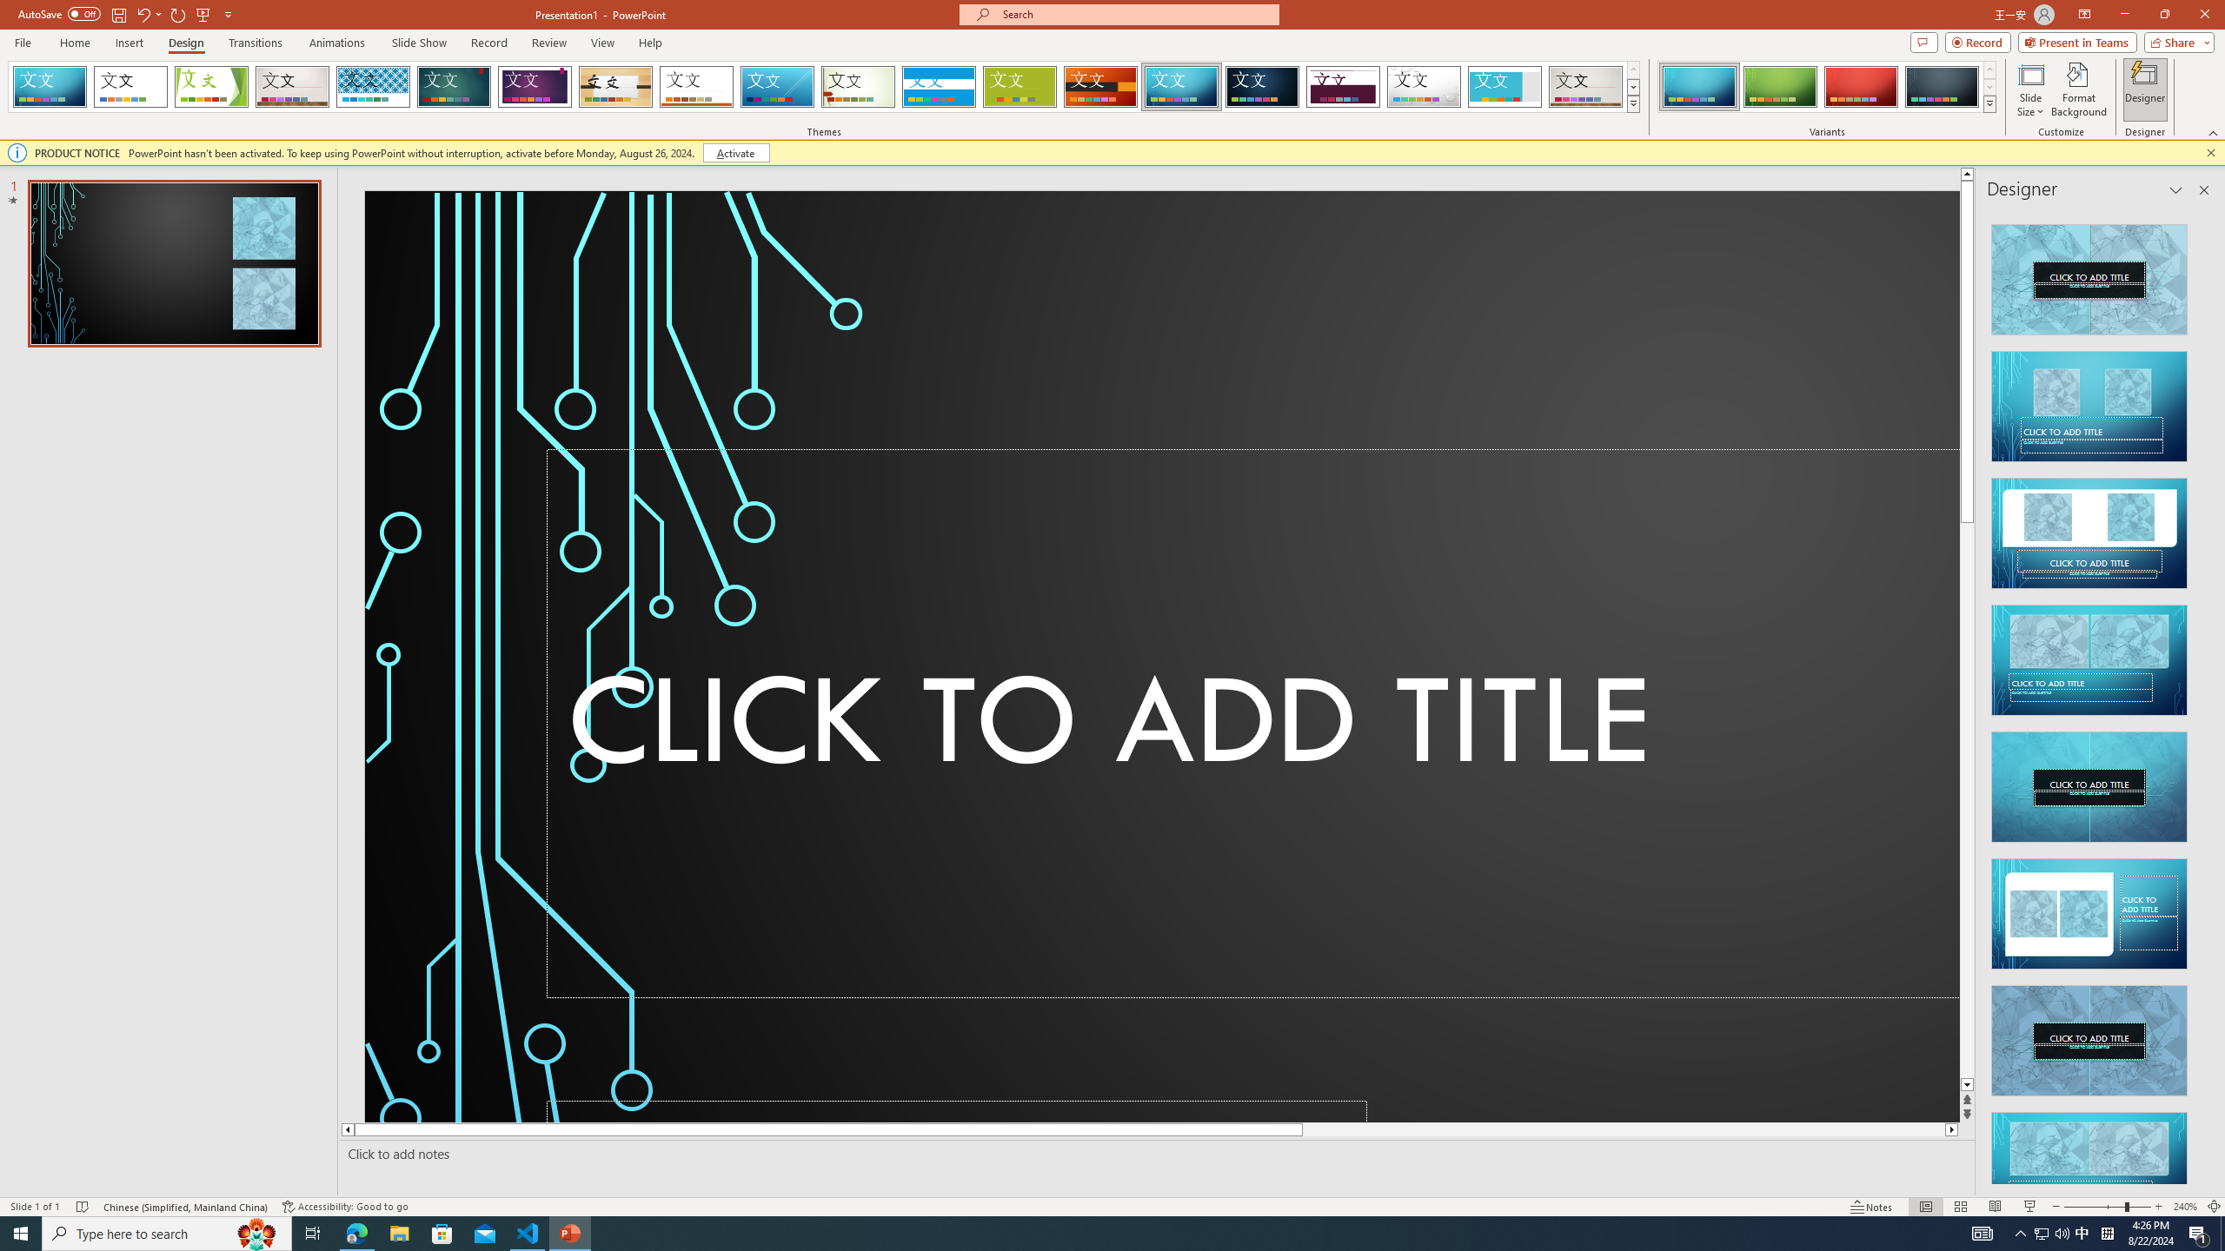 The width and height of the screenshot is (2225, 1251). What do you see at coordinates (1632, 103) in the screenshot?
I see `Themes` at bounding box center [1632, 103].